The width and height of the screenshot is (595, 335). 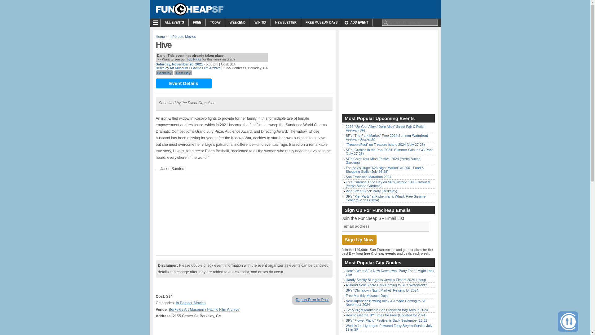 What do you see at coordinates (215, 22) in the screenshot?
I see `TODAY` at bounding box center [215, 22].